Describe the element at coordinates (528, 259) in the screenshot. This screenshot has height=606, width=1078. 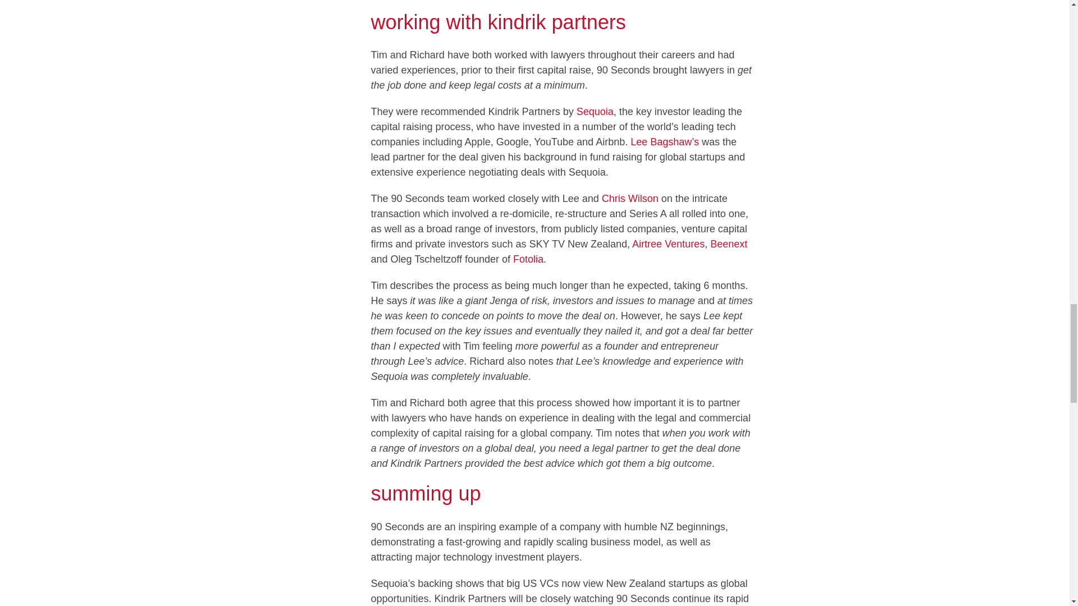
I see `Fotolia` at that location.